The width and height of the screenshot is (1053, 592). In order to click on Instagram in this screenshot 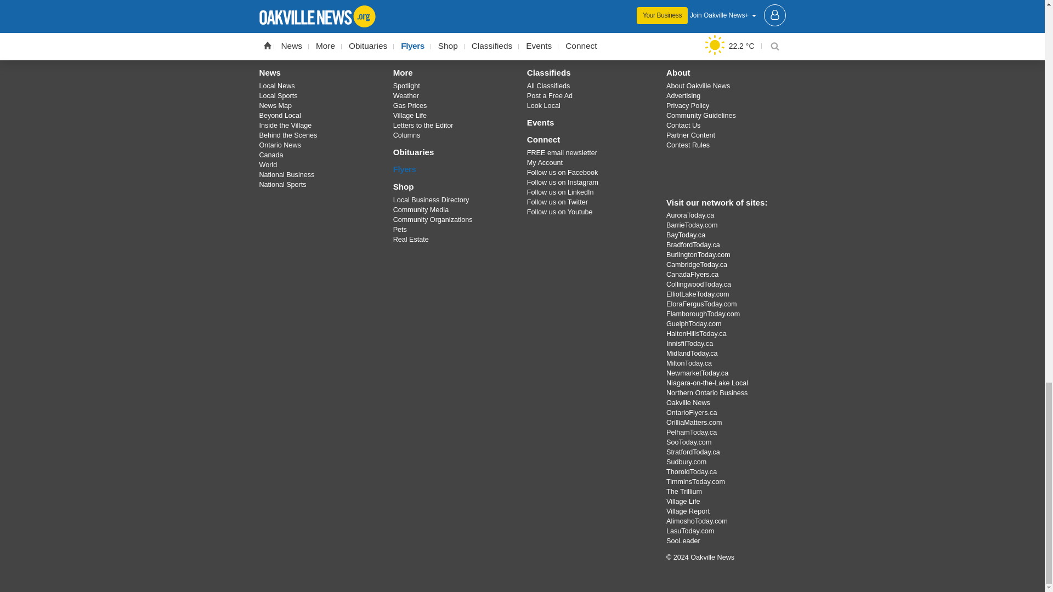, I will do `click(522, 35)`.